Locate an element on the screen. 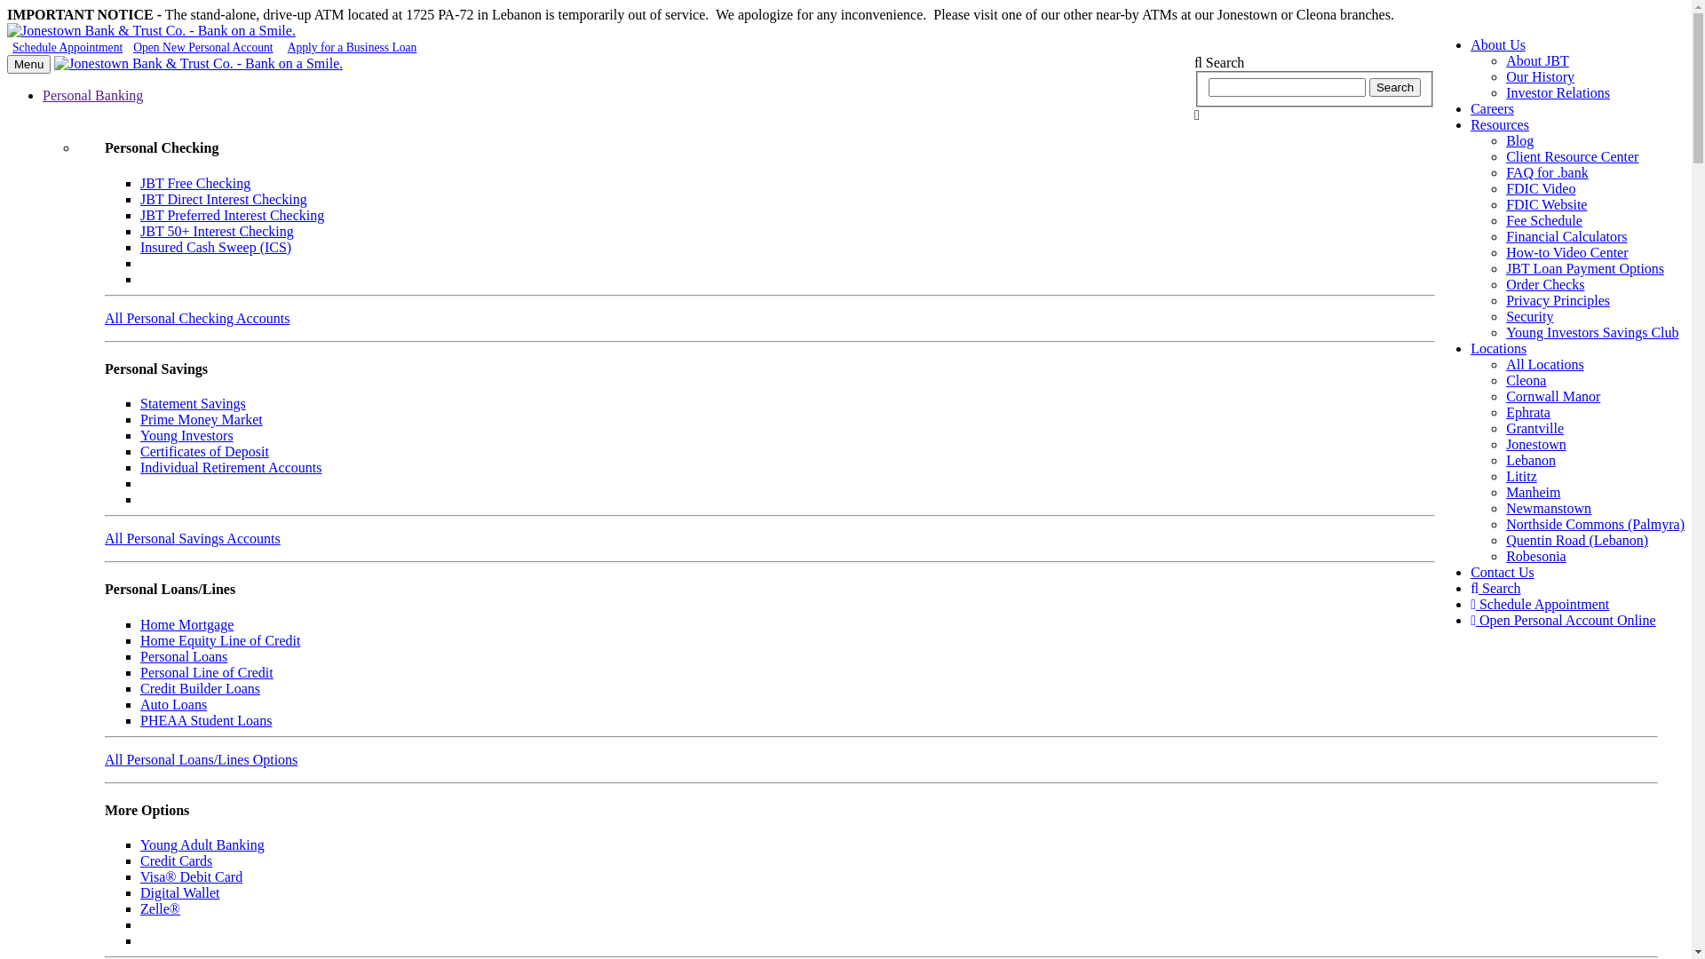 The height and width of the screenshot is (959, 1705). All Personal Checking Accounts is located at coordinates (197, 318).